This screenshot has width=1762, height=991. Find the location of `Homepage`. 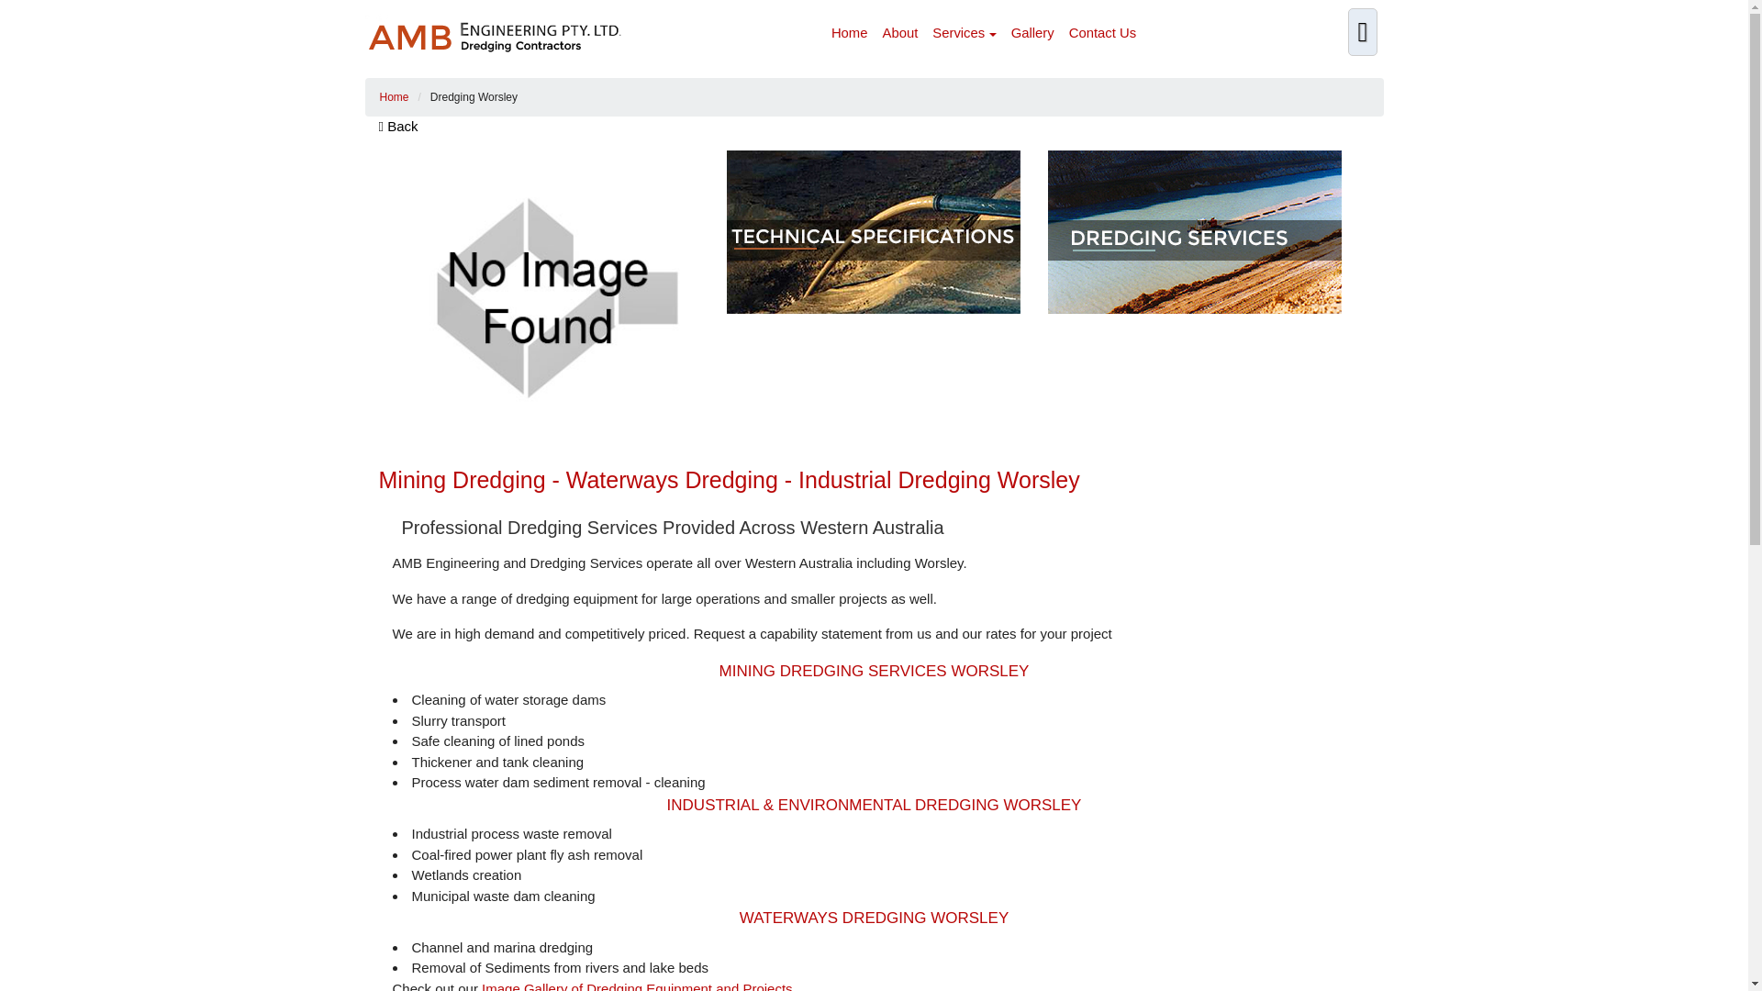

Homepage is located at coordinates (405, 96).